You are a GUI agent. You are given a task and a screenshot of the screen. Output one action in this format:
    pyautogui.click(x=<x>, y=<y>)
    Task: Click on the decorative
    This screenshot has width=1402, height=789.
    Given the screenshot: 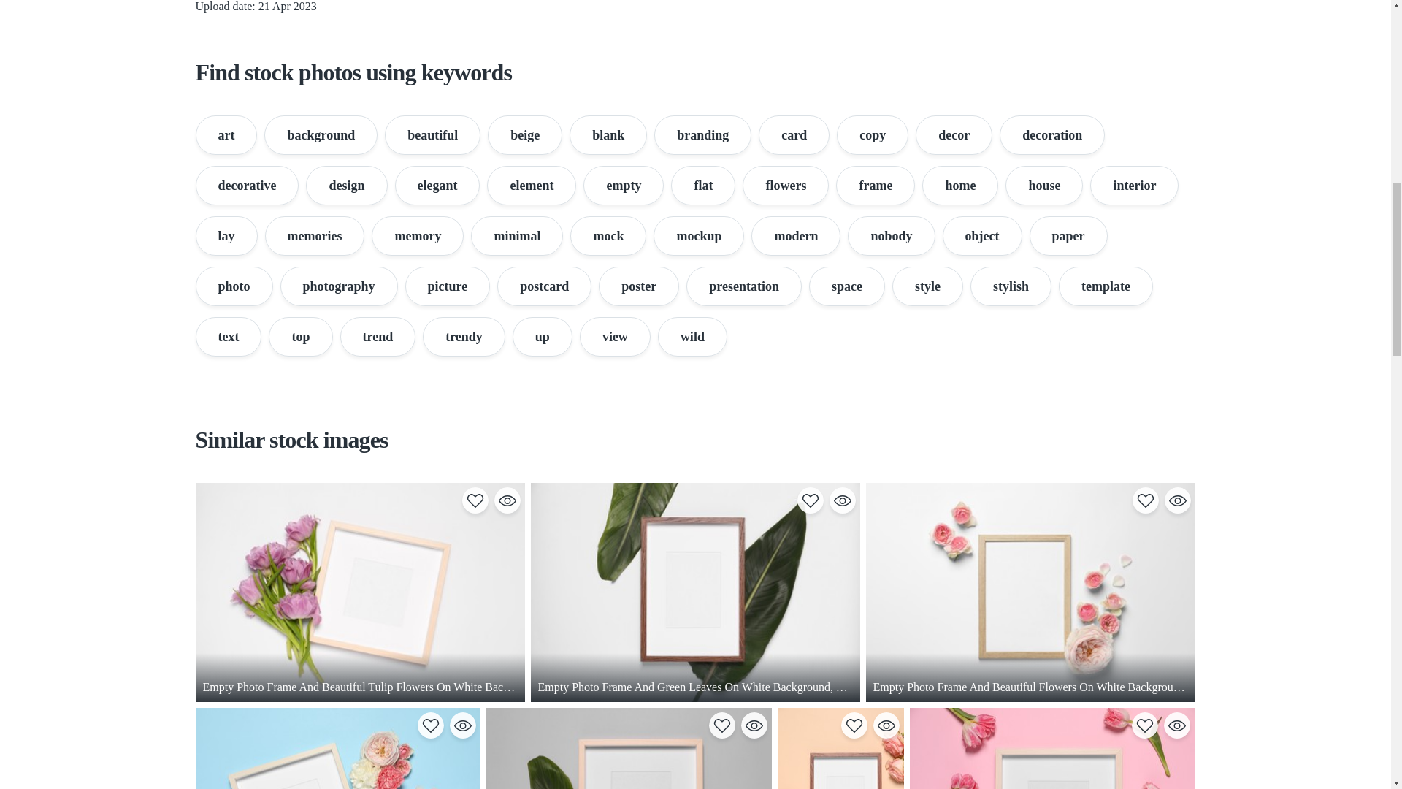 What is the action you would take?
    pyautogui.click(x=248, y=185)
    